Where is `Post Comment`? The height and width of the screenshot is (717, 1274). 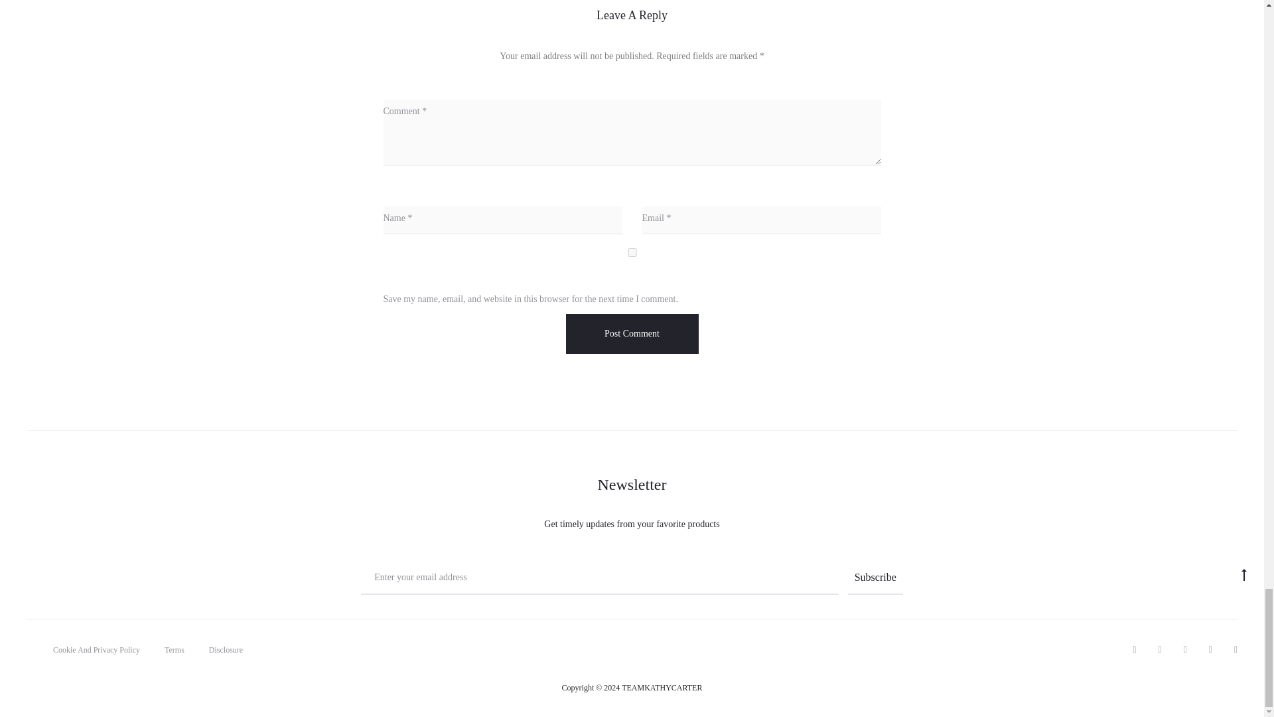 Post Comment is located at coordinates (632, 334).